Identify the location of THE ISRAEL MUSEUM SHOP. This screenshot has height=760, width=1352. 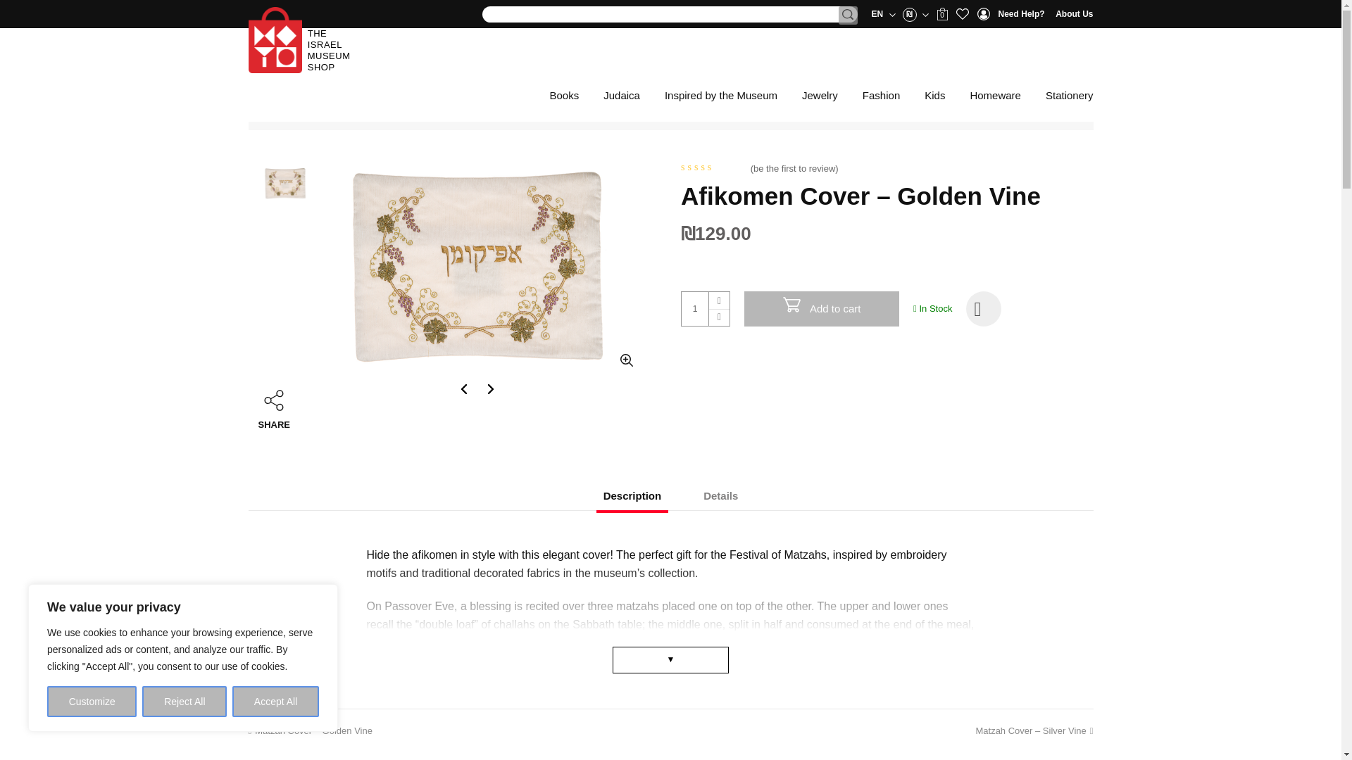
(329, 49).